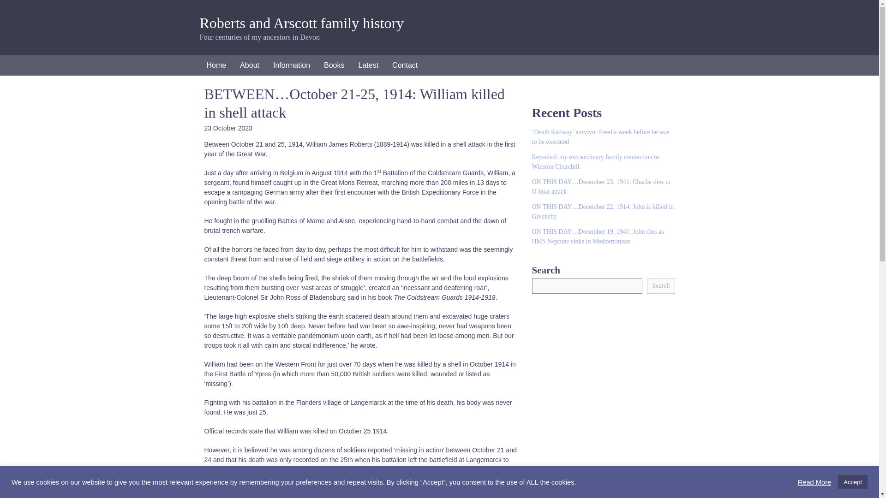 Image resolution: width=886 pixels, height=498 pixels. What do you see at coordinates (216, 65) in the screenshot?
I see `Home` at bounding box center [216, 65].